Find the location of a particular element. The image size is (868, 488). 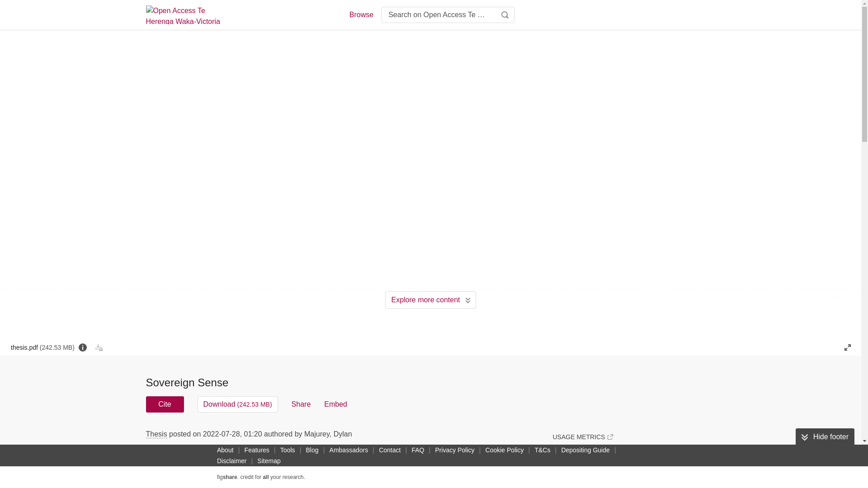

Features is located at coordinates (257, 450).